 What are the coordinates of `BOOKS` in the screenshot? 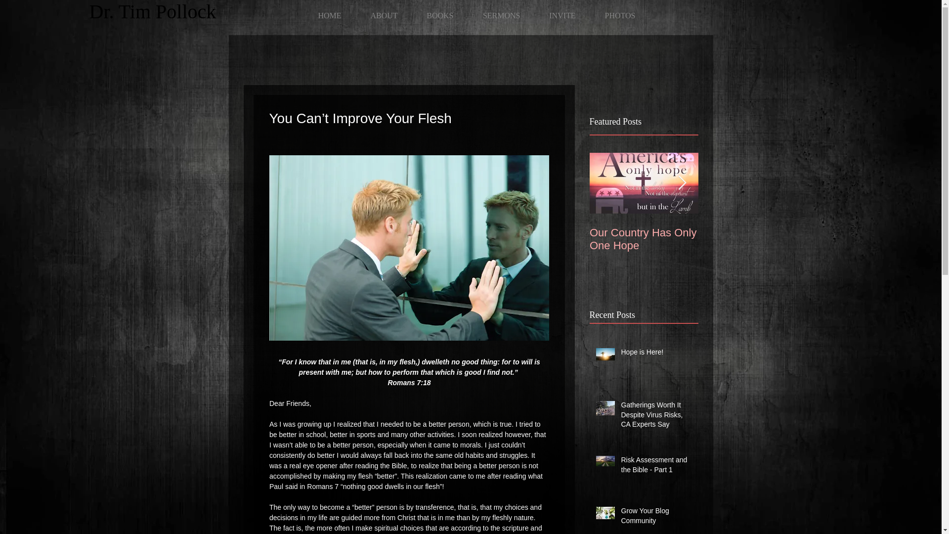 It's located at (434, 11).